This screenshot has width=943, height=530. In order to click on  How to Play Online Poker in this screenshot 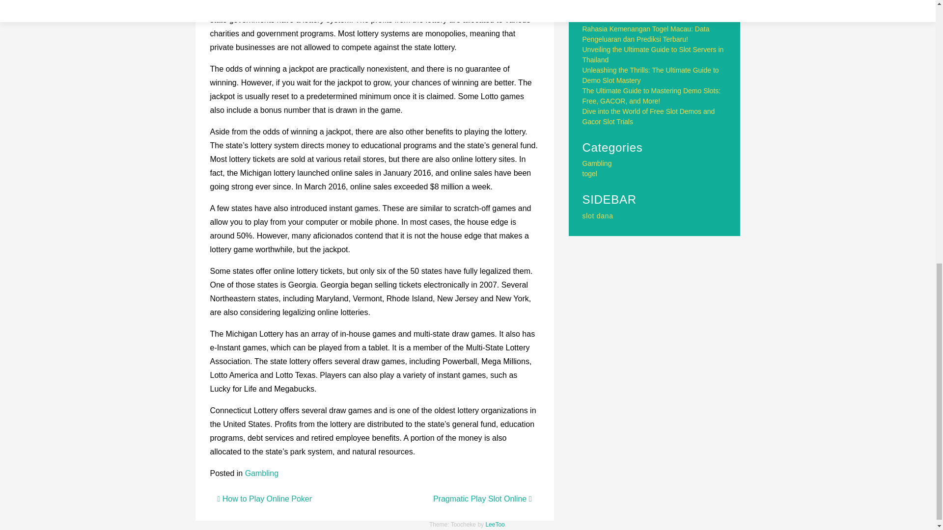, I will do `click(264, 499)`.